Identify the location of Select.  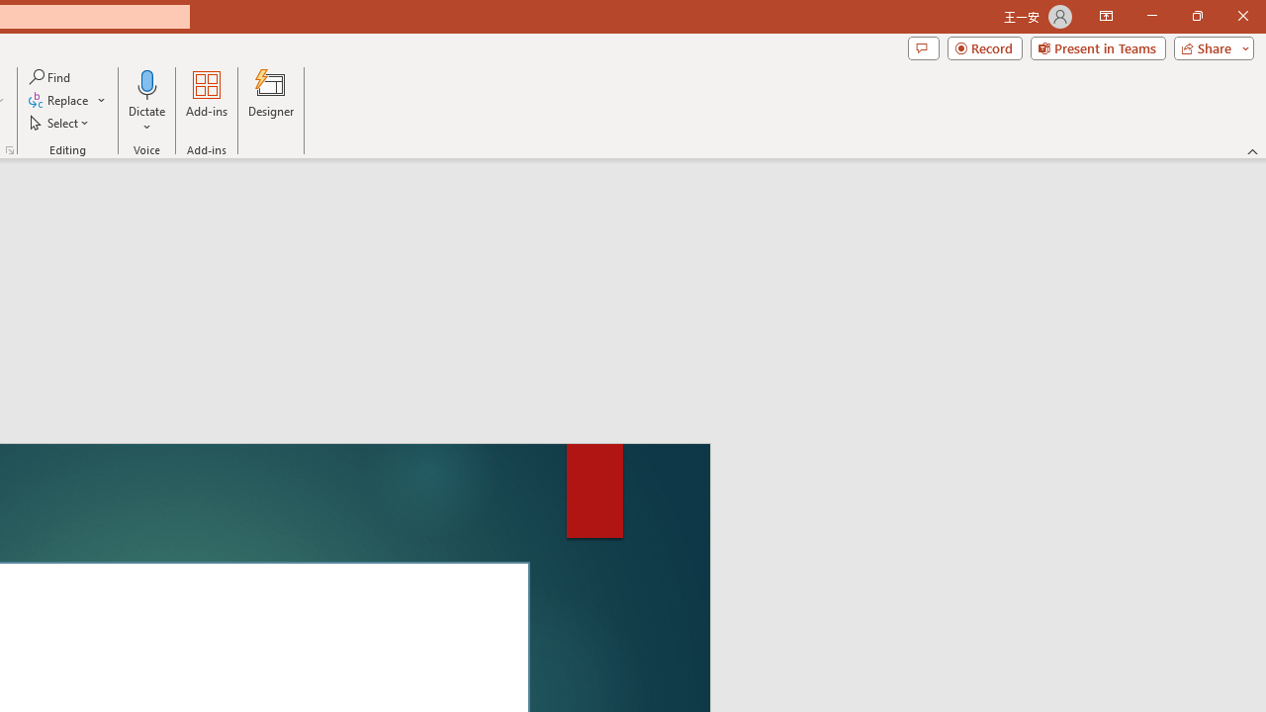
(60, 123).